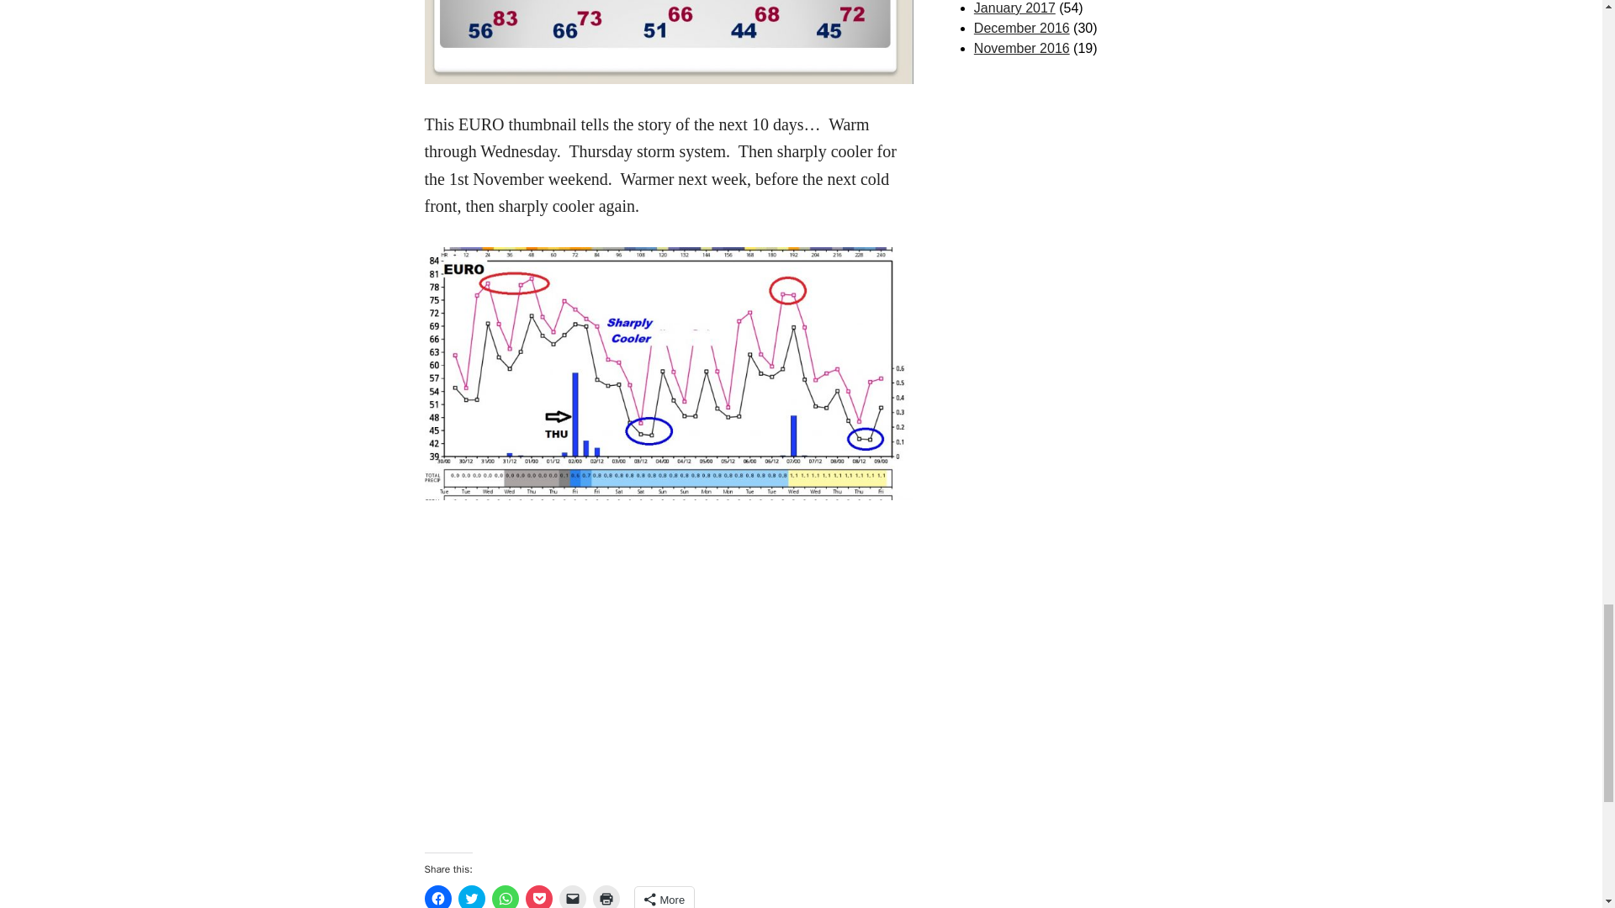  Describe the element at coordinates (665, 898) in the screenshot. I see `More` at that location.